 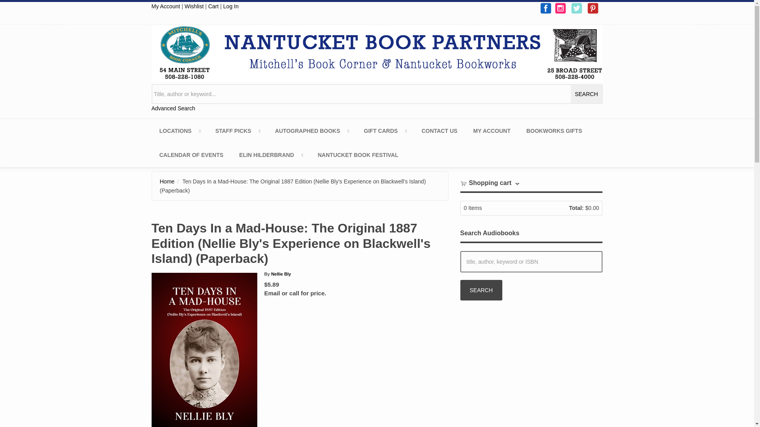 I want to click on title, author, keyword or ISBN, so click(x=531, y=262).